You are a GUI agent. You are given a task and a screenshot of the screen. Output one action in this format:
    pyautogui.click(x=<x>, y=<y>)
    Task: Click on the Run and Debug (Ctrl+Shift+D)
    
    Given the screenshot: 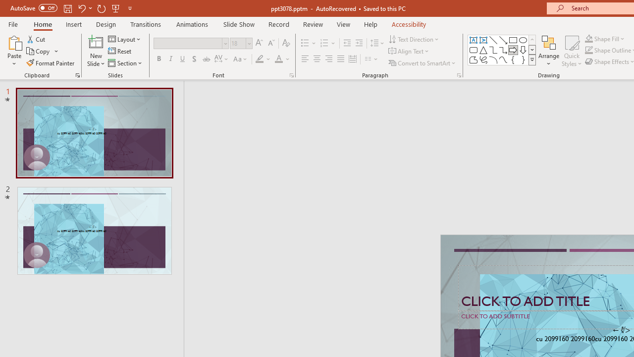 What is the action you would take?
    pyautogui.click(x=67, y=308)
    